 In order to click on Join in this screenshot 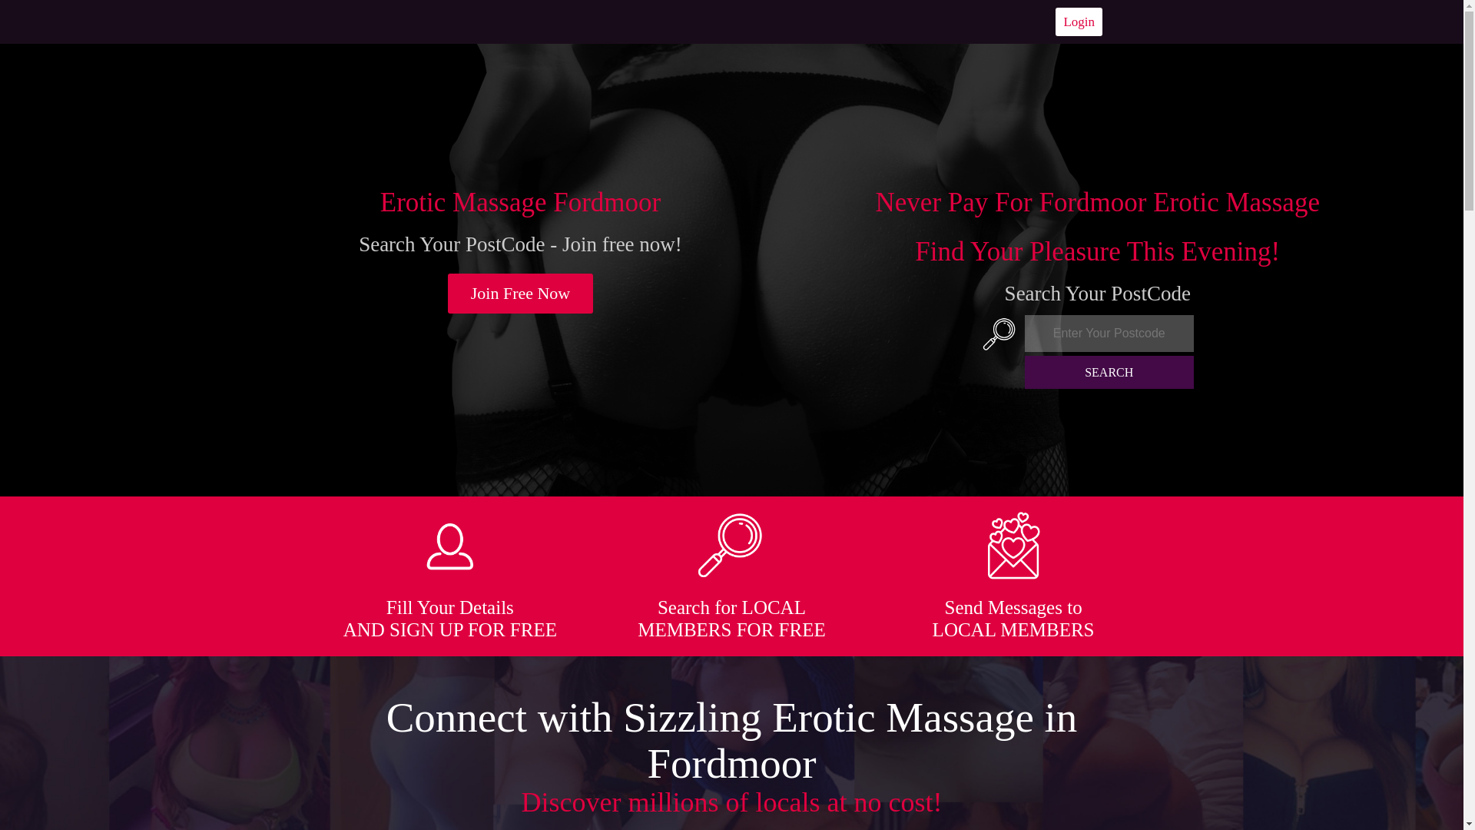, I will do `click(521, 294)`.